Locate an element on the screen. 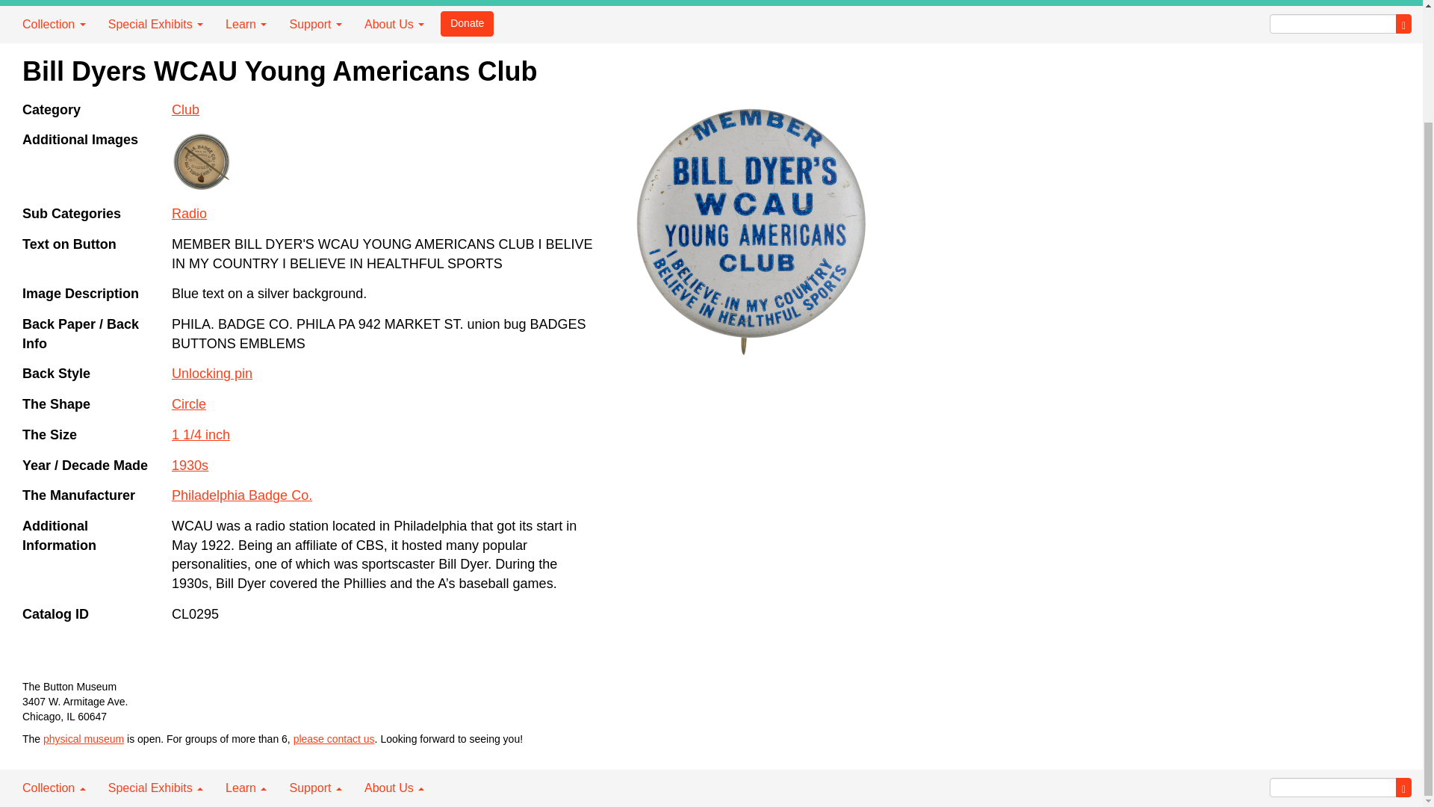 The width and height of the screenshot is (1434, 807). Donate is located at coordinates (466, 24).